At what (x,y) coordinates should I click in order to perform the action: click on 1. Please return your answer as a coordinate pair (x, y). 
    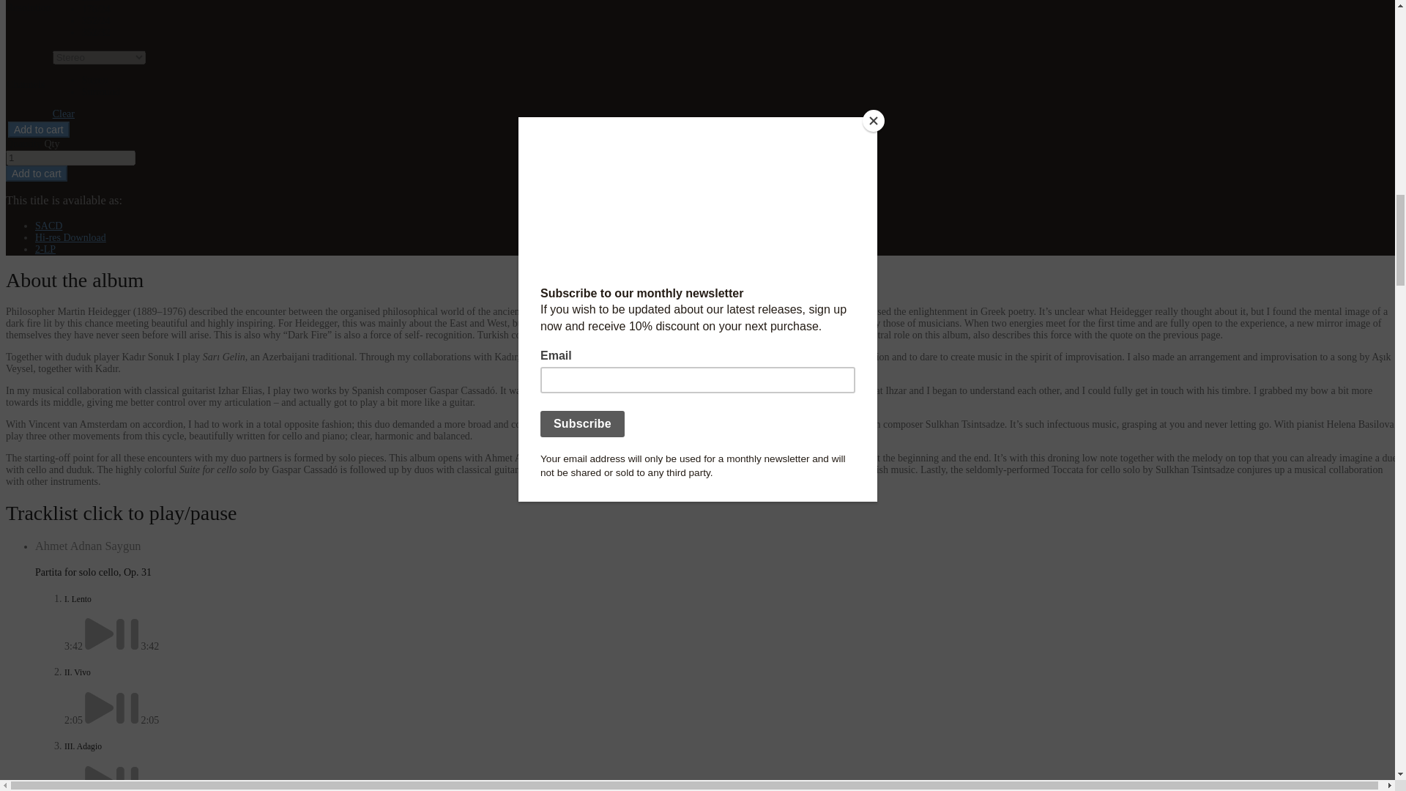
    Looking at the image, I should click on (70, 157).